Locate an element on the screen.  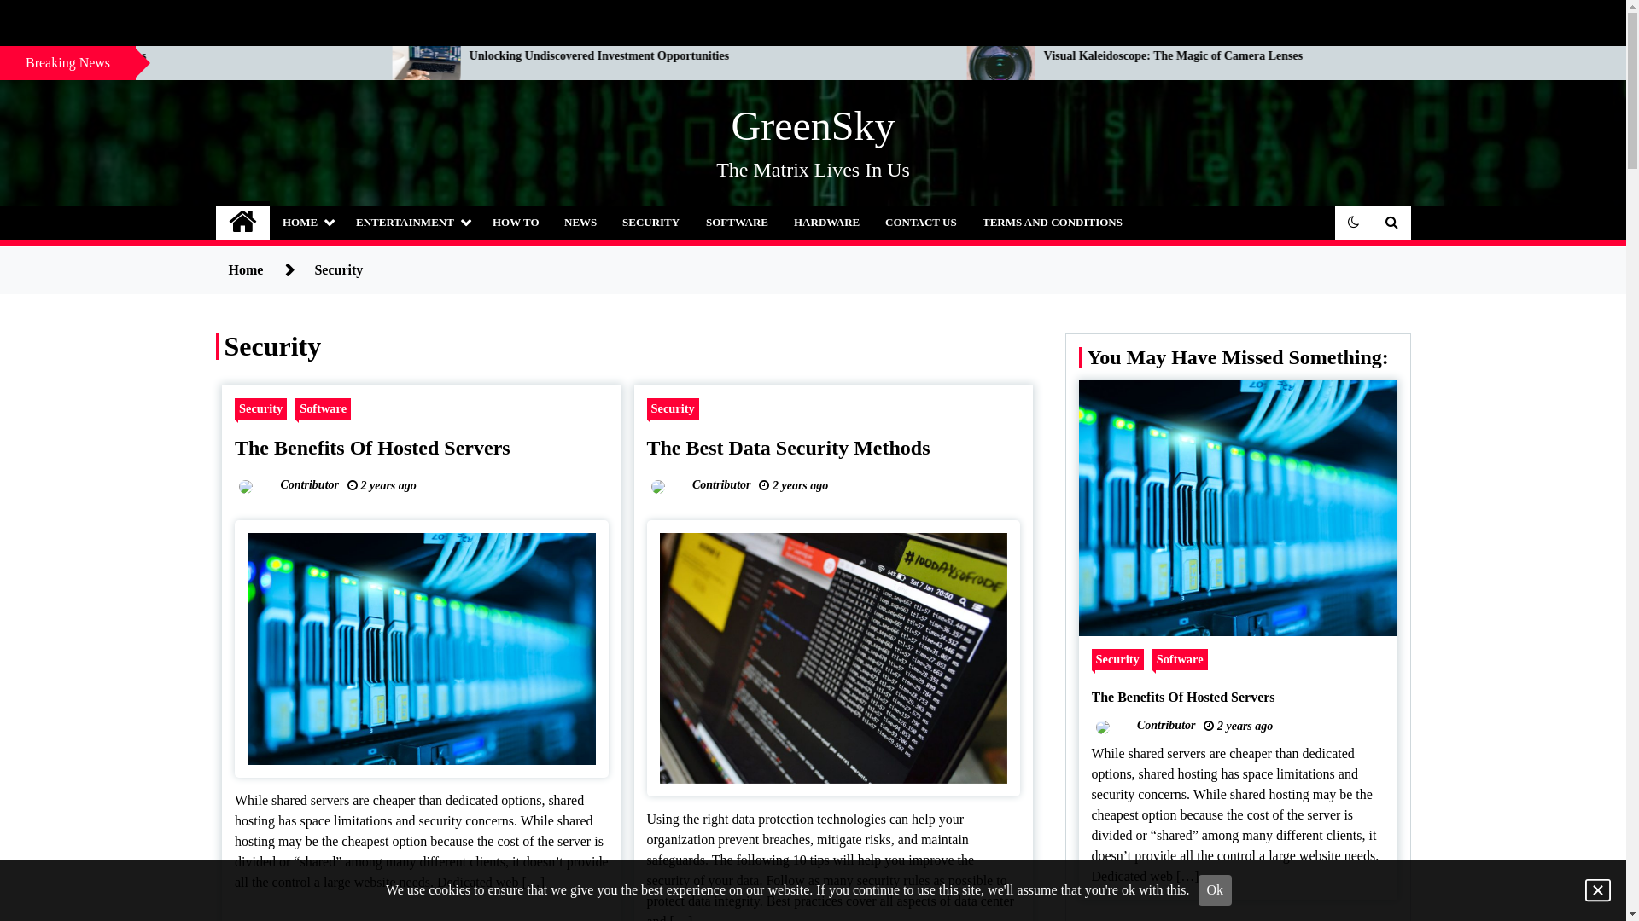
TERMS AND CONDITIONS is located at coordinates (1053, 223).